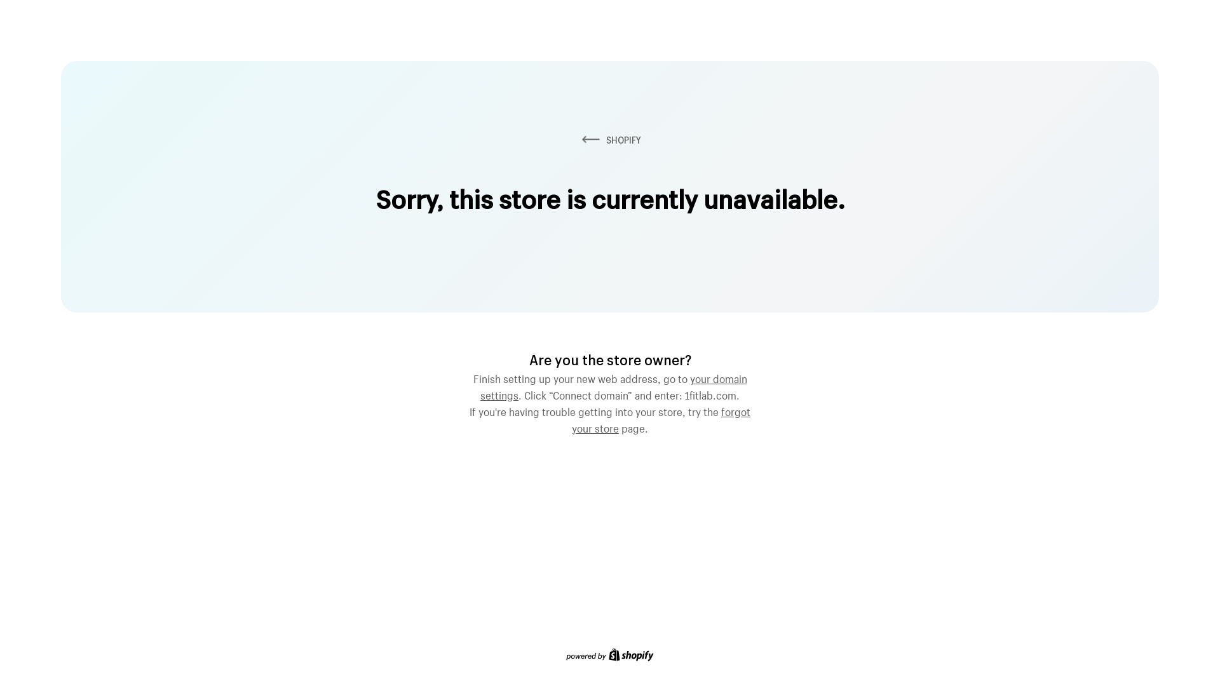  I want to click on your domain settings, so click(614, 386).